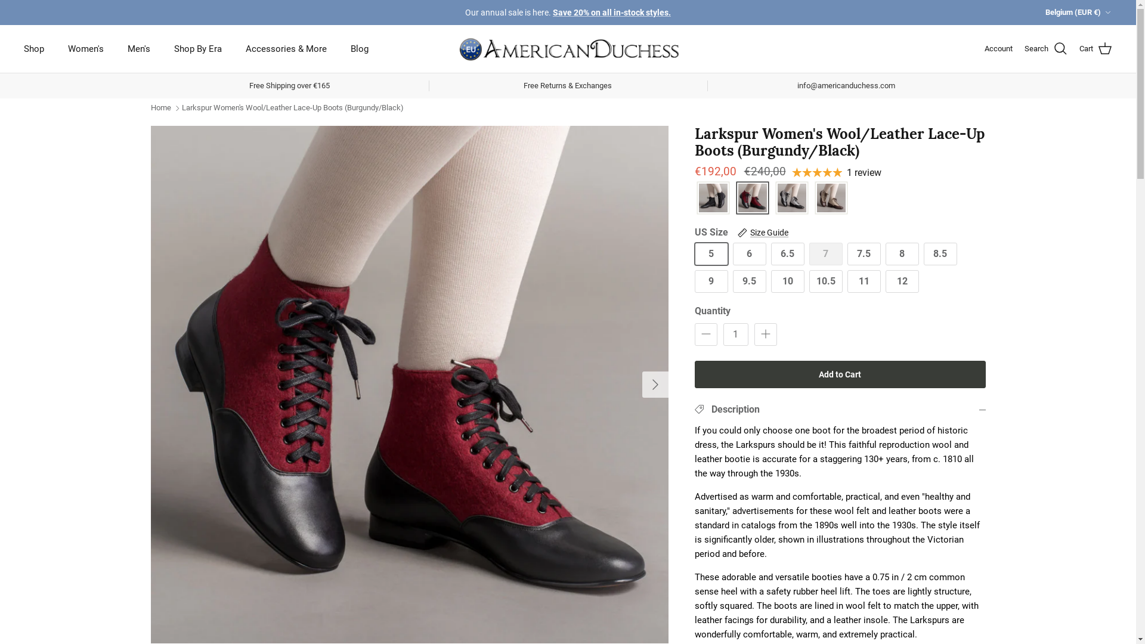  Describe the element at coordinates (568, 49) in the screenshot. I see `American Duchess - Europe` at that location.